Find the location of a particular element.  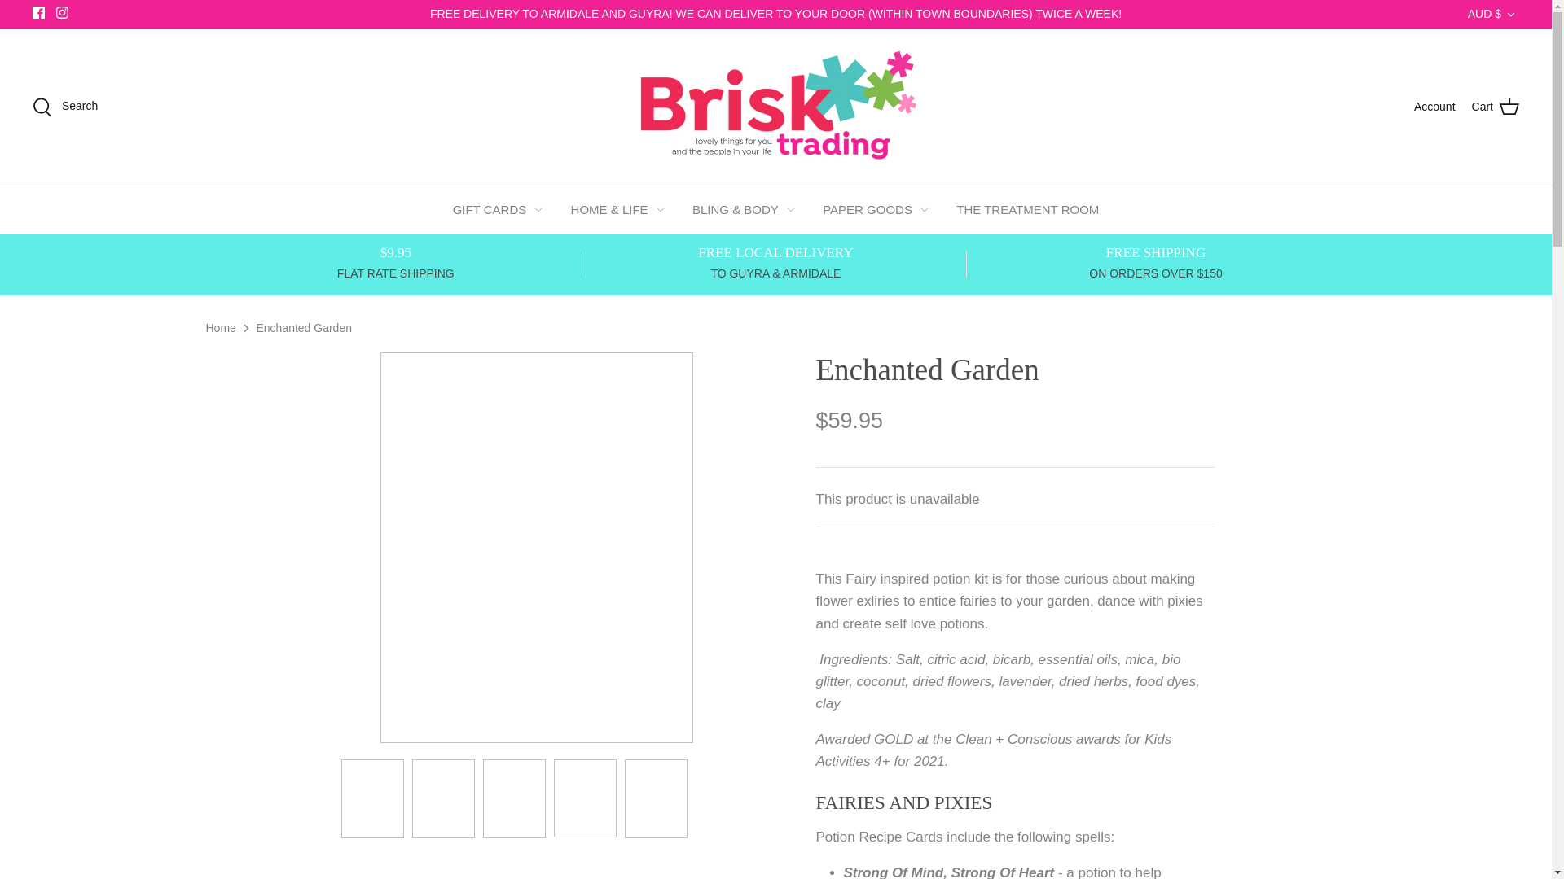

Instagram is located at coordinates (62, 11).